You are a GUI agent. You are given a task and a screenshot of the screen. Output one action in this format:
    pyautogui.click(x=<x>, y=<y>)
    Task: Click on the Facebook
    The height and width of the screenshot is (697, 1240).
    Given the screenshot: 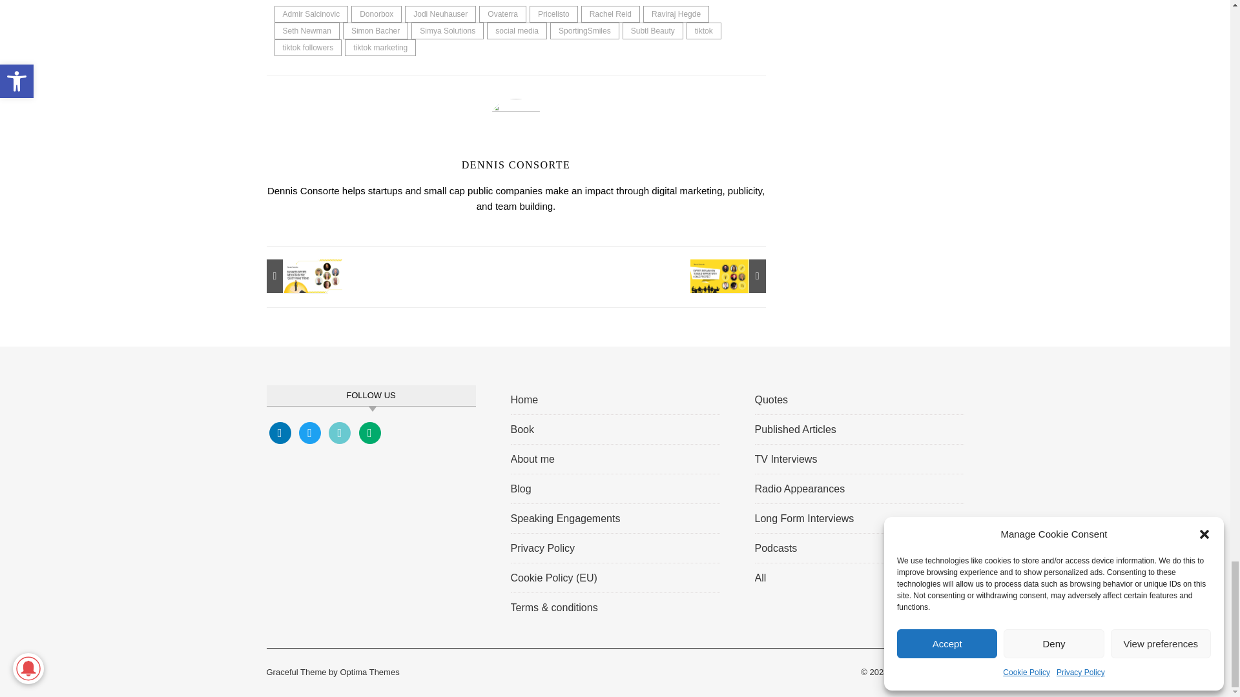 What is the action you would take?
    pyautogui.click(x=279, y=432)
    